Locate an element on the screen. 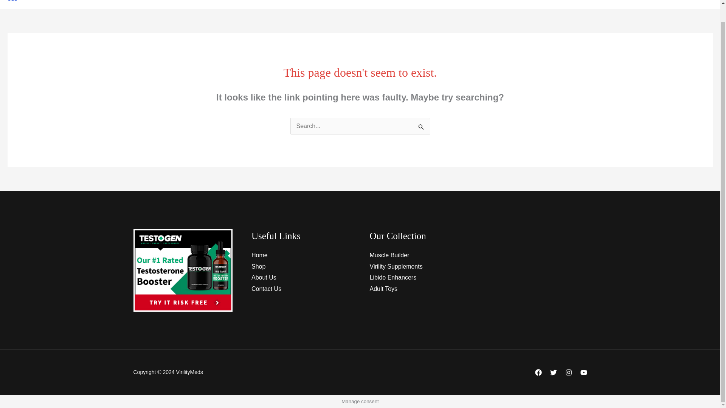  PRODUCTS is located at coordinates (319, 5).